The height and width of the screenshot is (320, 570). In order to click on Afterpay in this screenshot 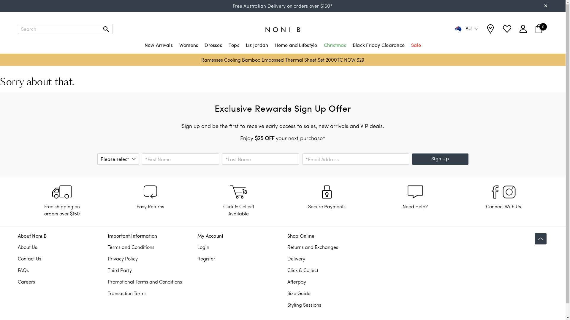, I will do `click(297, 281)`.